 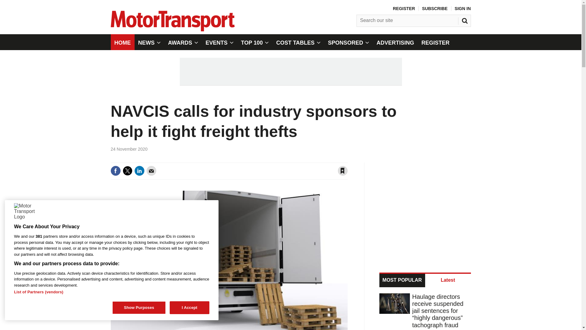 I want to click on 3rd party ad content, so click(x=290, y=71).